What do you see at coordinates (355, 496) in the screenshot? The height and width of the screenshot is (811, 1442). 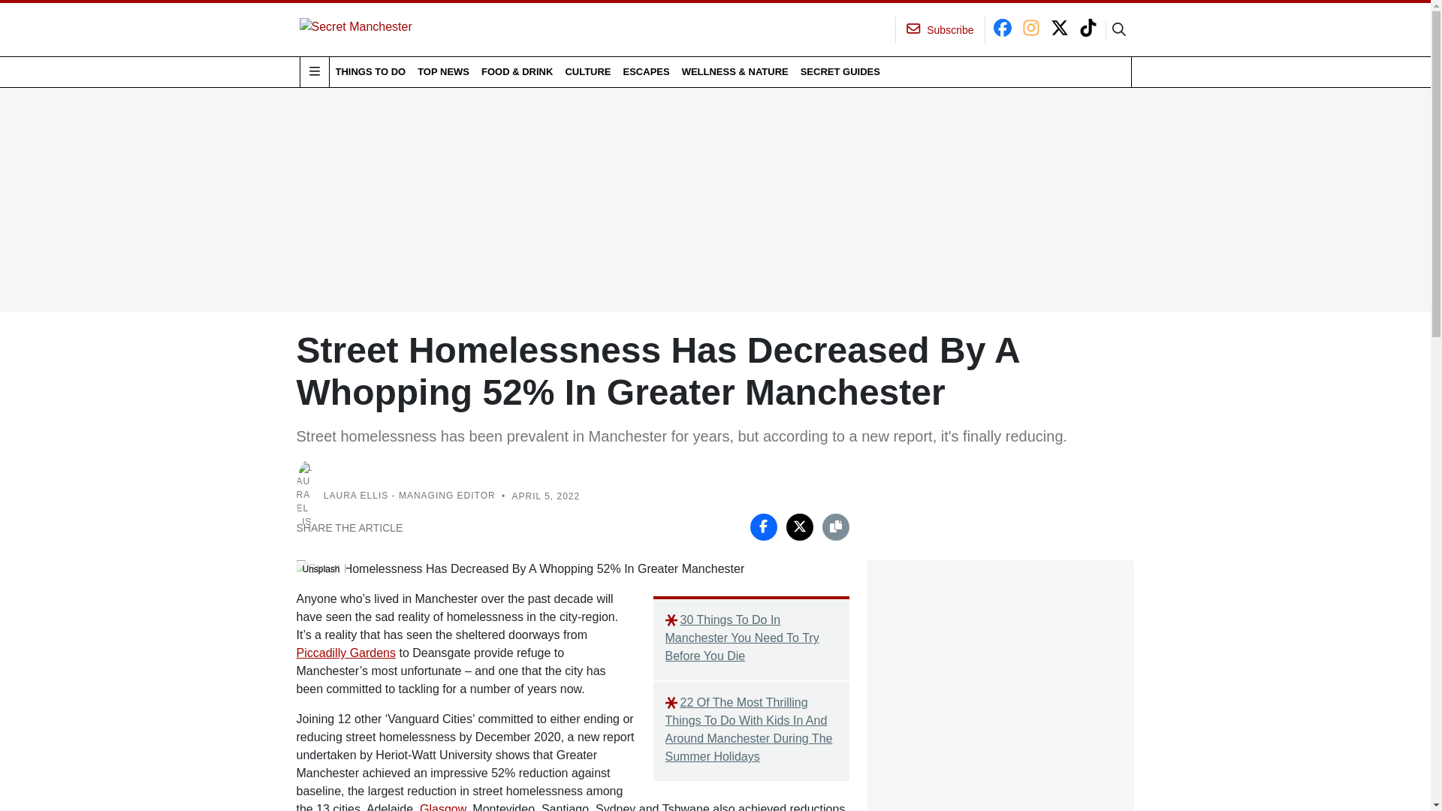 I see `LAURA ELLIS` at bounding box center [355, 496].